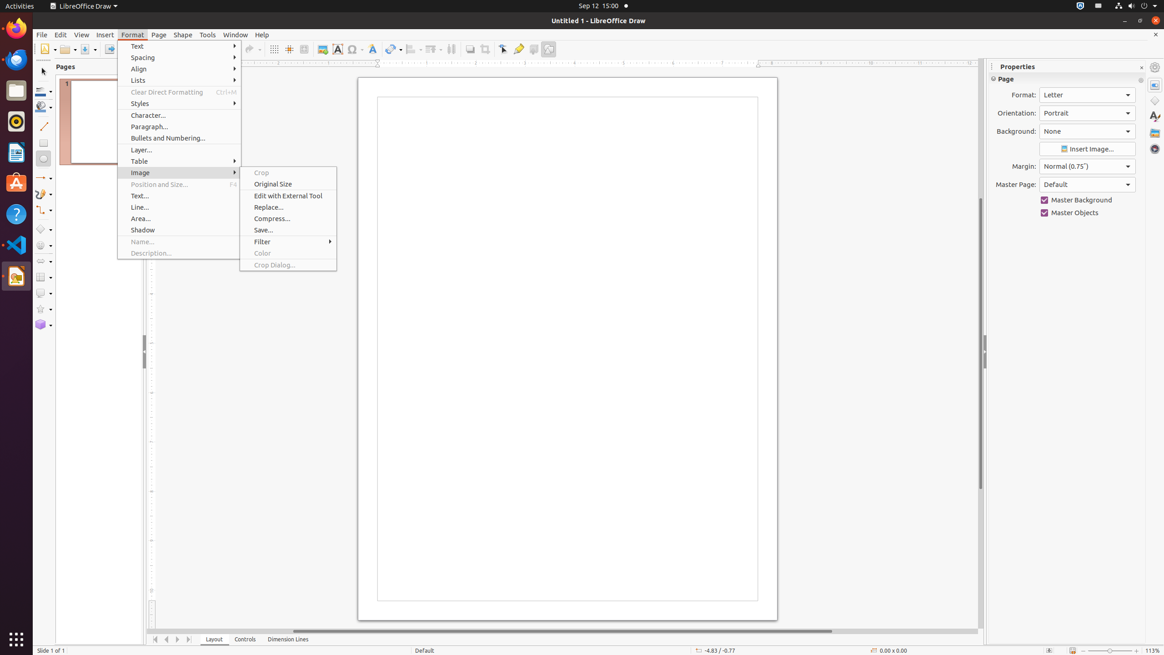 The height and width of the screenshot is (655, 1164). Describe the element at coordinates (208, 35) in the screenshot. I see `Tools` at that location.